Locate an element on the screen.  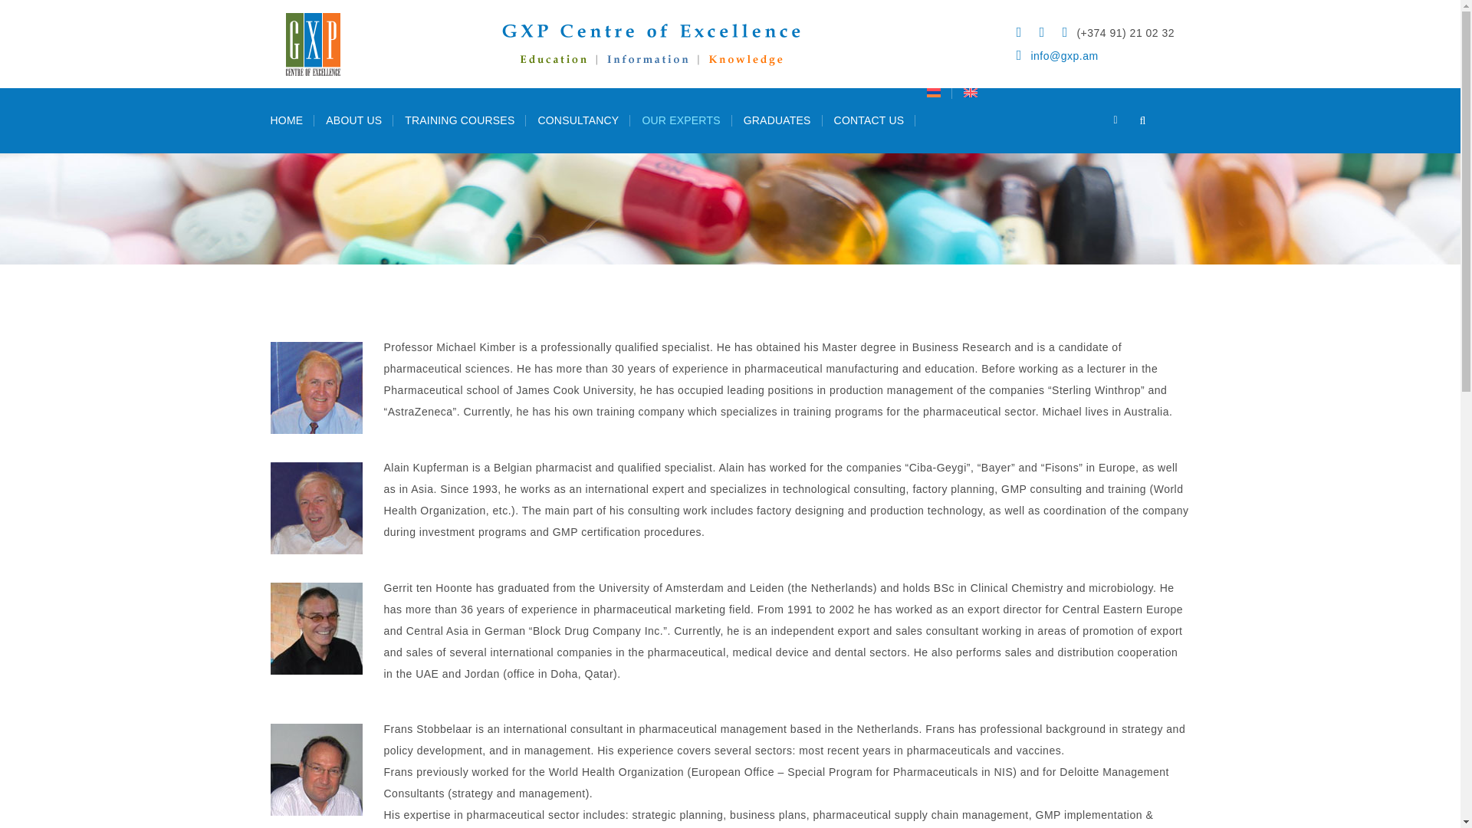
GRADUATES is located at coordinates (777, 120).